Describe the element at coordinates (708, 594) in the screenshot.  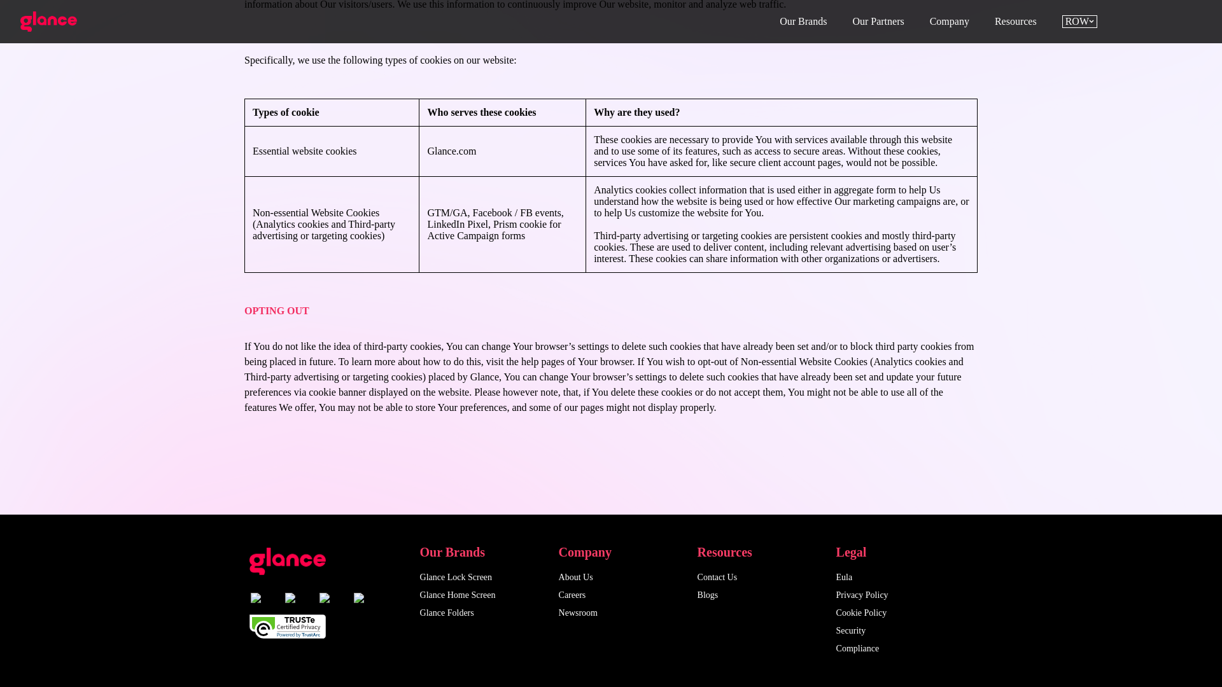
I see `Blogs` at that location.